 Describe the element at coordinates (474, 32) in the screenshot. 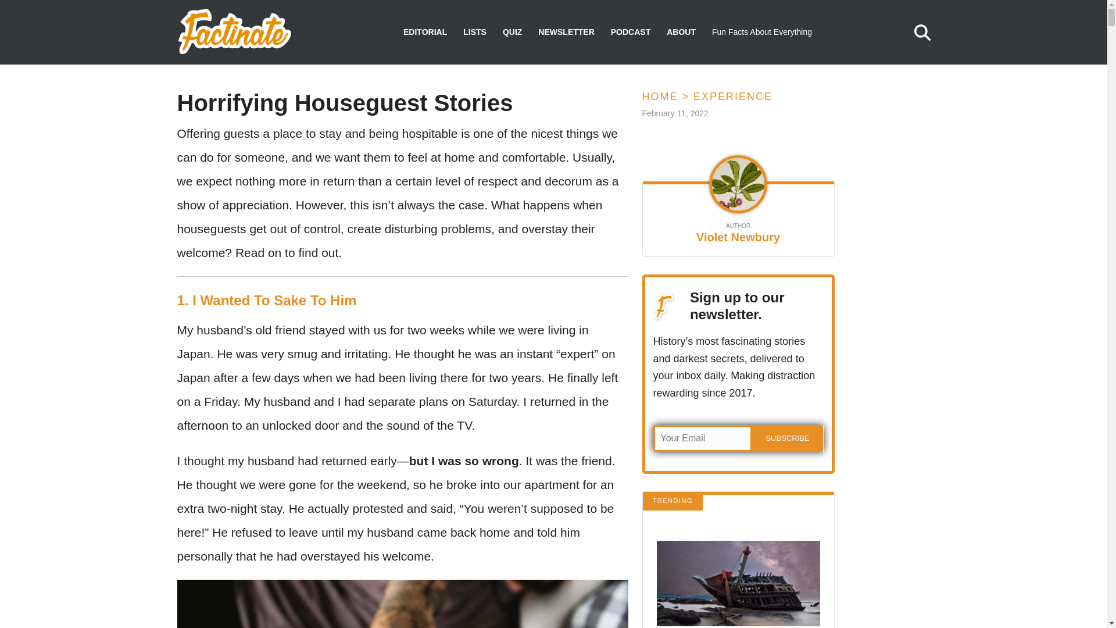

I see `LISTS` at that location.